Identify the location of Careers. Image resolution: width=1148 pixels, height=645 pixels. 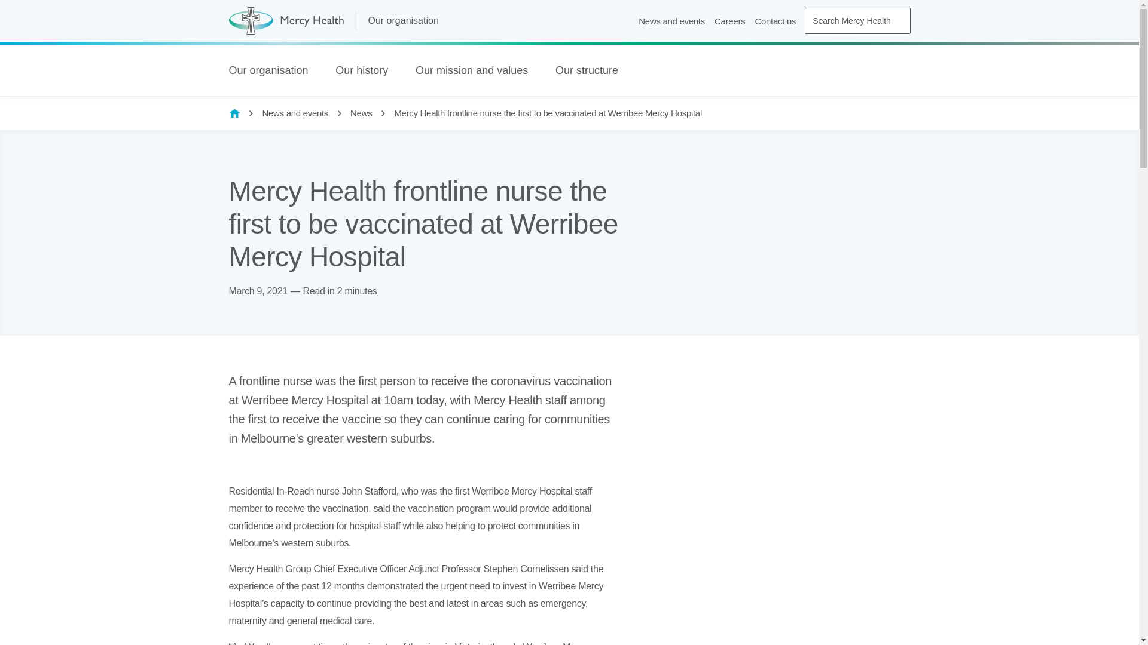
(729, 21).